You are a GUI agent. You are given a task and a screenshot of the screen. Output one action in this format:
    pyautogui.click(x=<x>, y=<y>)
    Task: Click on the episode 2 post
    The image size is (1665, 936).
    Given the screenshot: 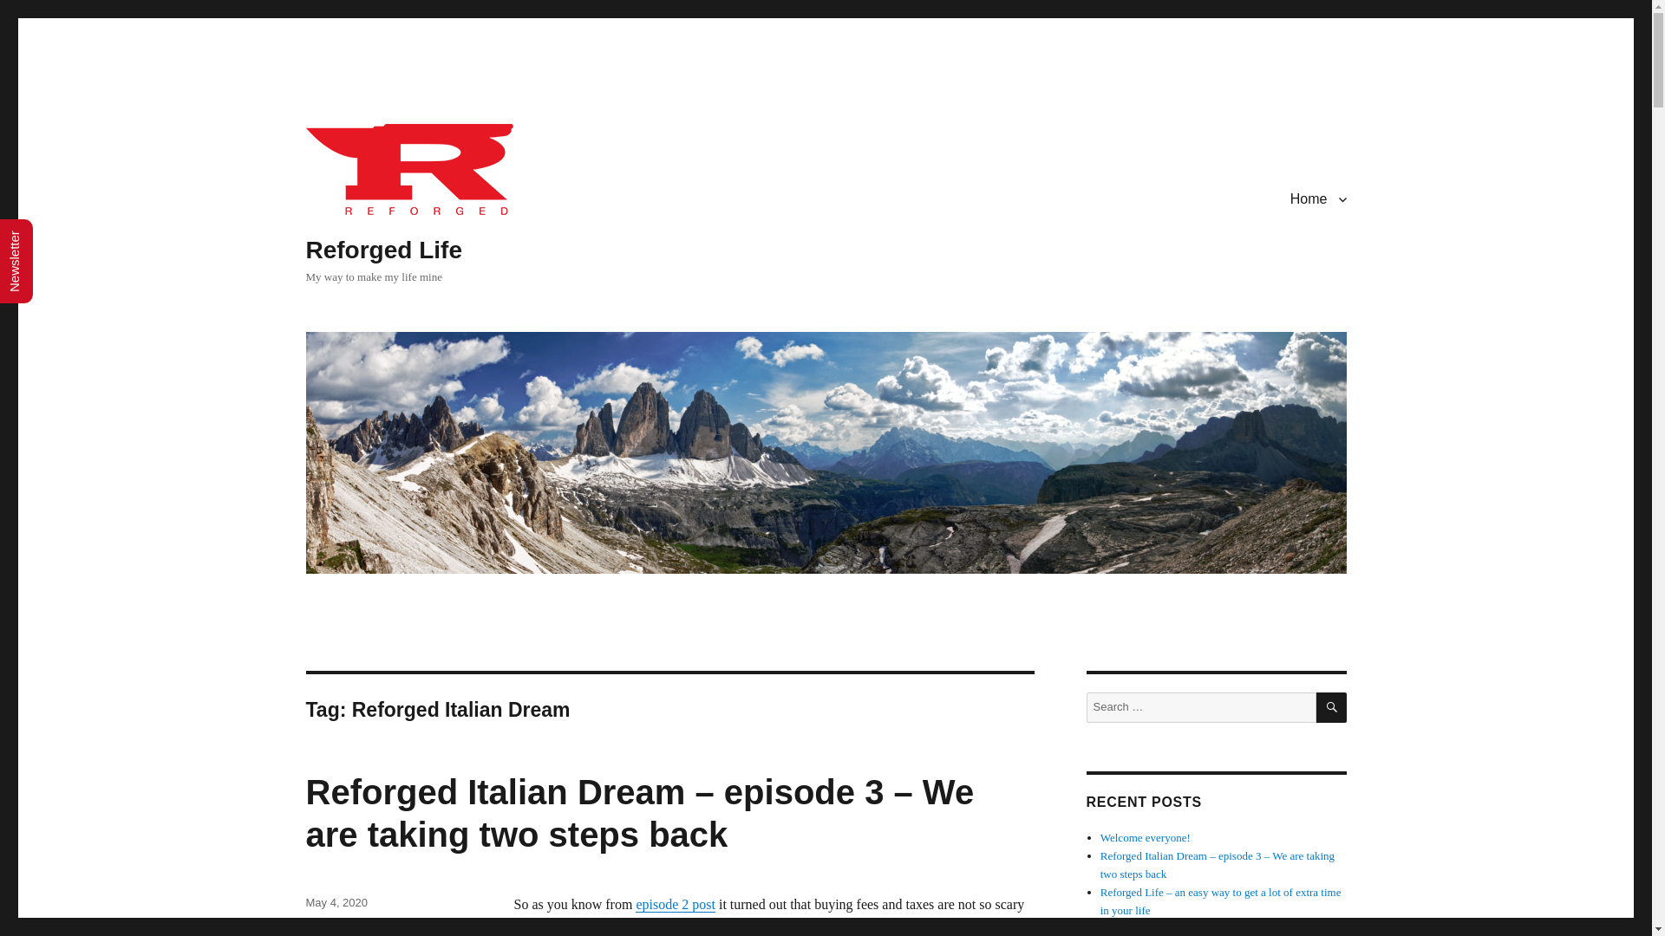 What is the action you would take?
    pyautogui.click(x=676, y=903)
    